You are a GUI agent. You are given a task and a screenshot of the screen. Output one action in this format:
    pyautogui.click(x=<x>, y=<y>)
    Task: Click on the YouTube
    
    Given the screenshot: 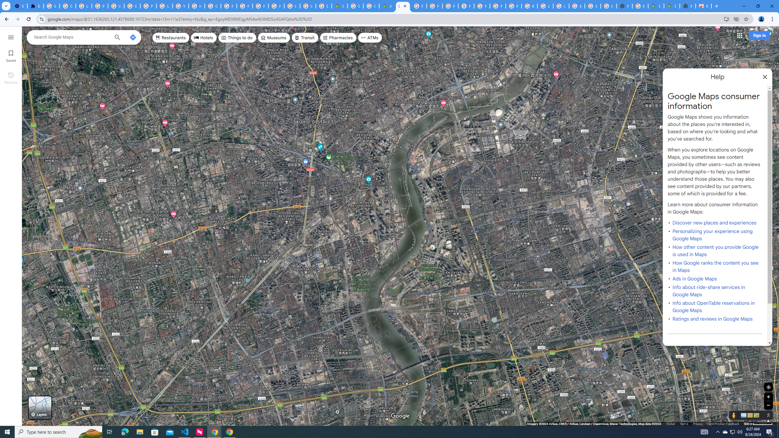 What is the action you would take?
    pyautogui.click(x=181, y=6)
    